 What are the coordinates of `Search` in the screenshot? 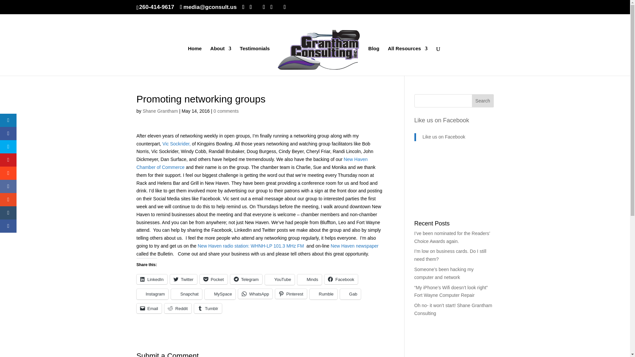 It's located at (483, 101).